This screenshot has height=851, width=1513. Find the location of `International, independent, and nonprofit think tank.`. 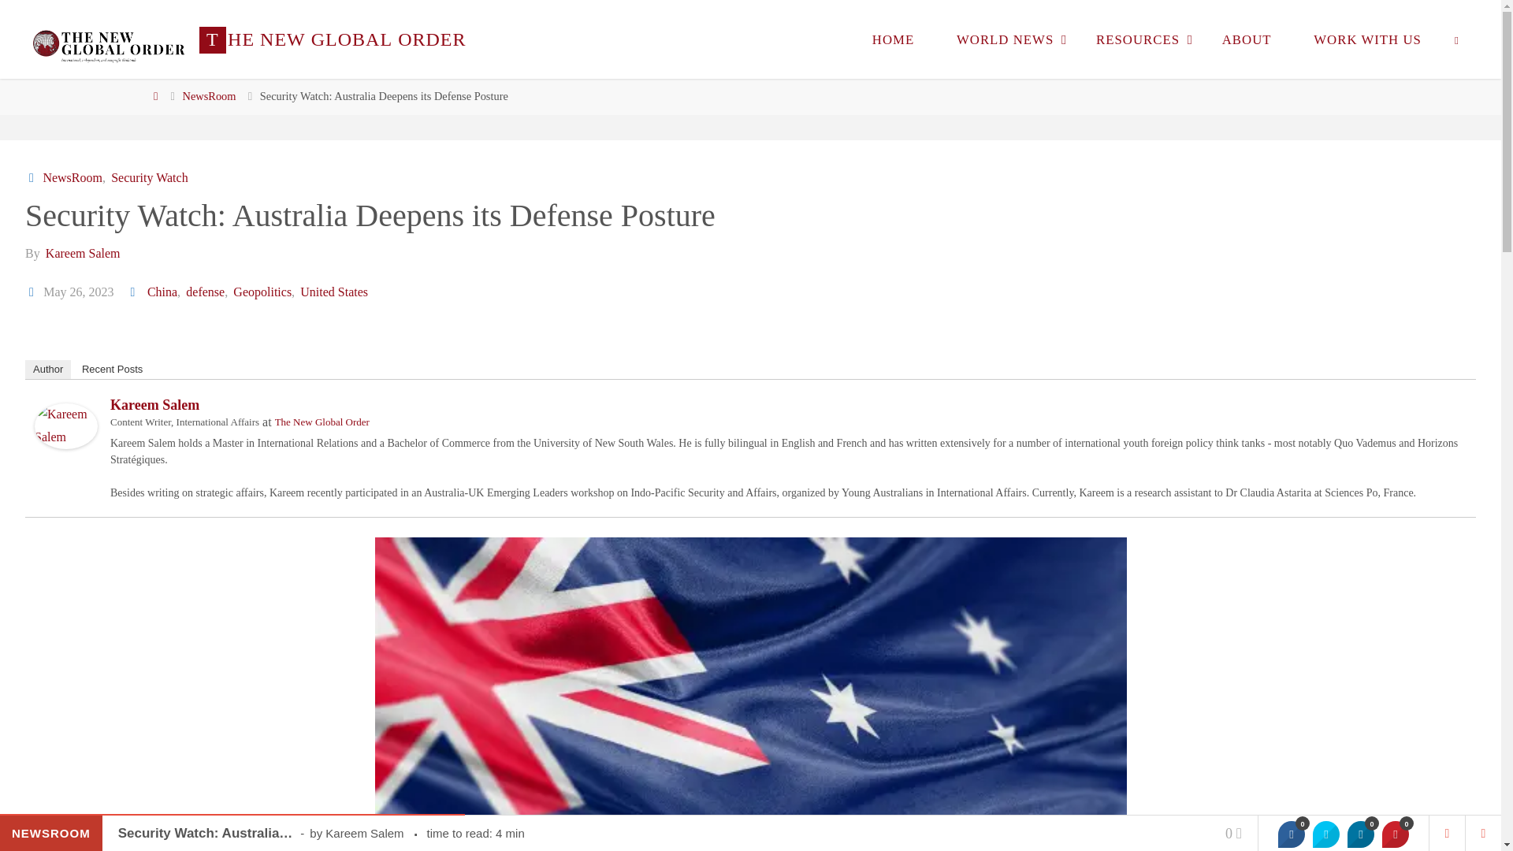

International, independent, and nonprofit think tank. is located at coordinates (333, 39).